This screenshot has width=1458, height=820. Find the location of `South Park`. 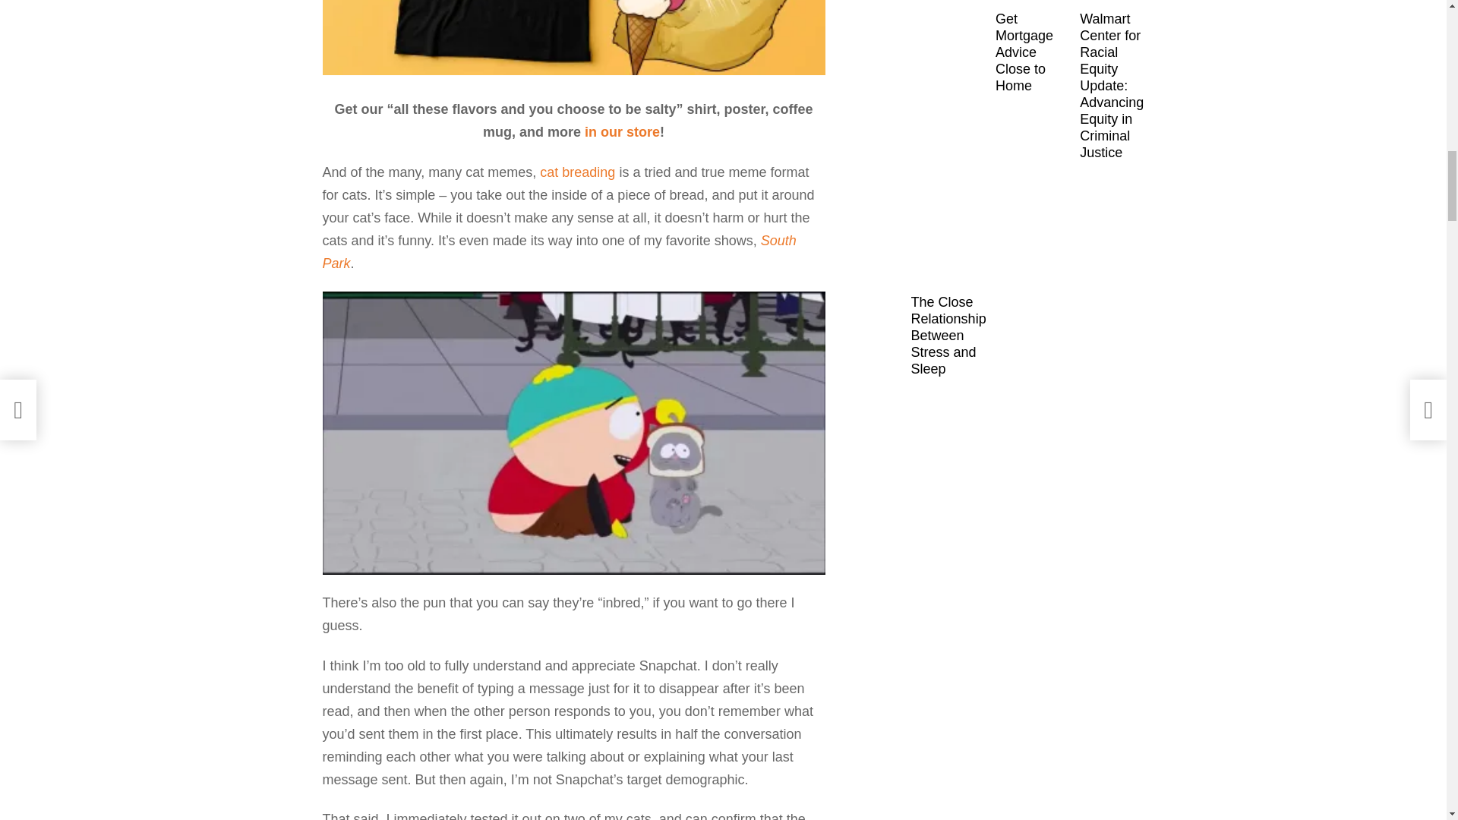

South Park is located at coordinates (559, 252).